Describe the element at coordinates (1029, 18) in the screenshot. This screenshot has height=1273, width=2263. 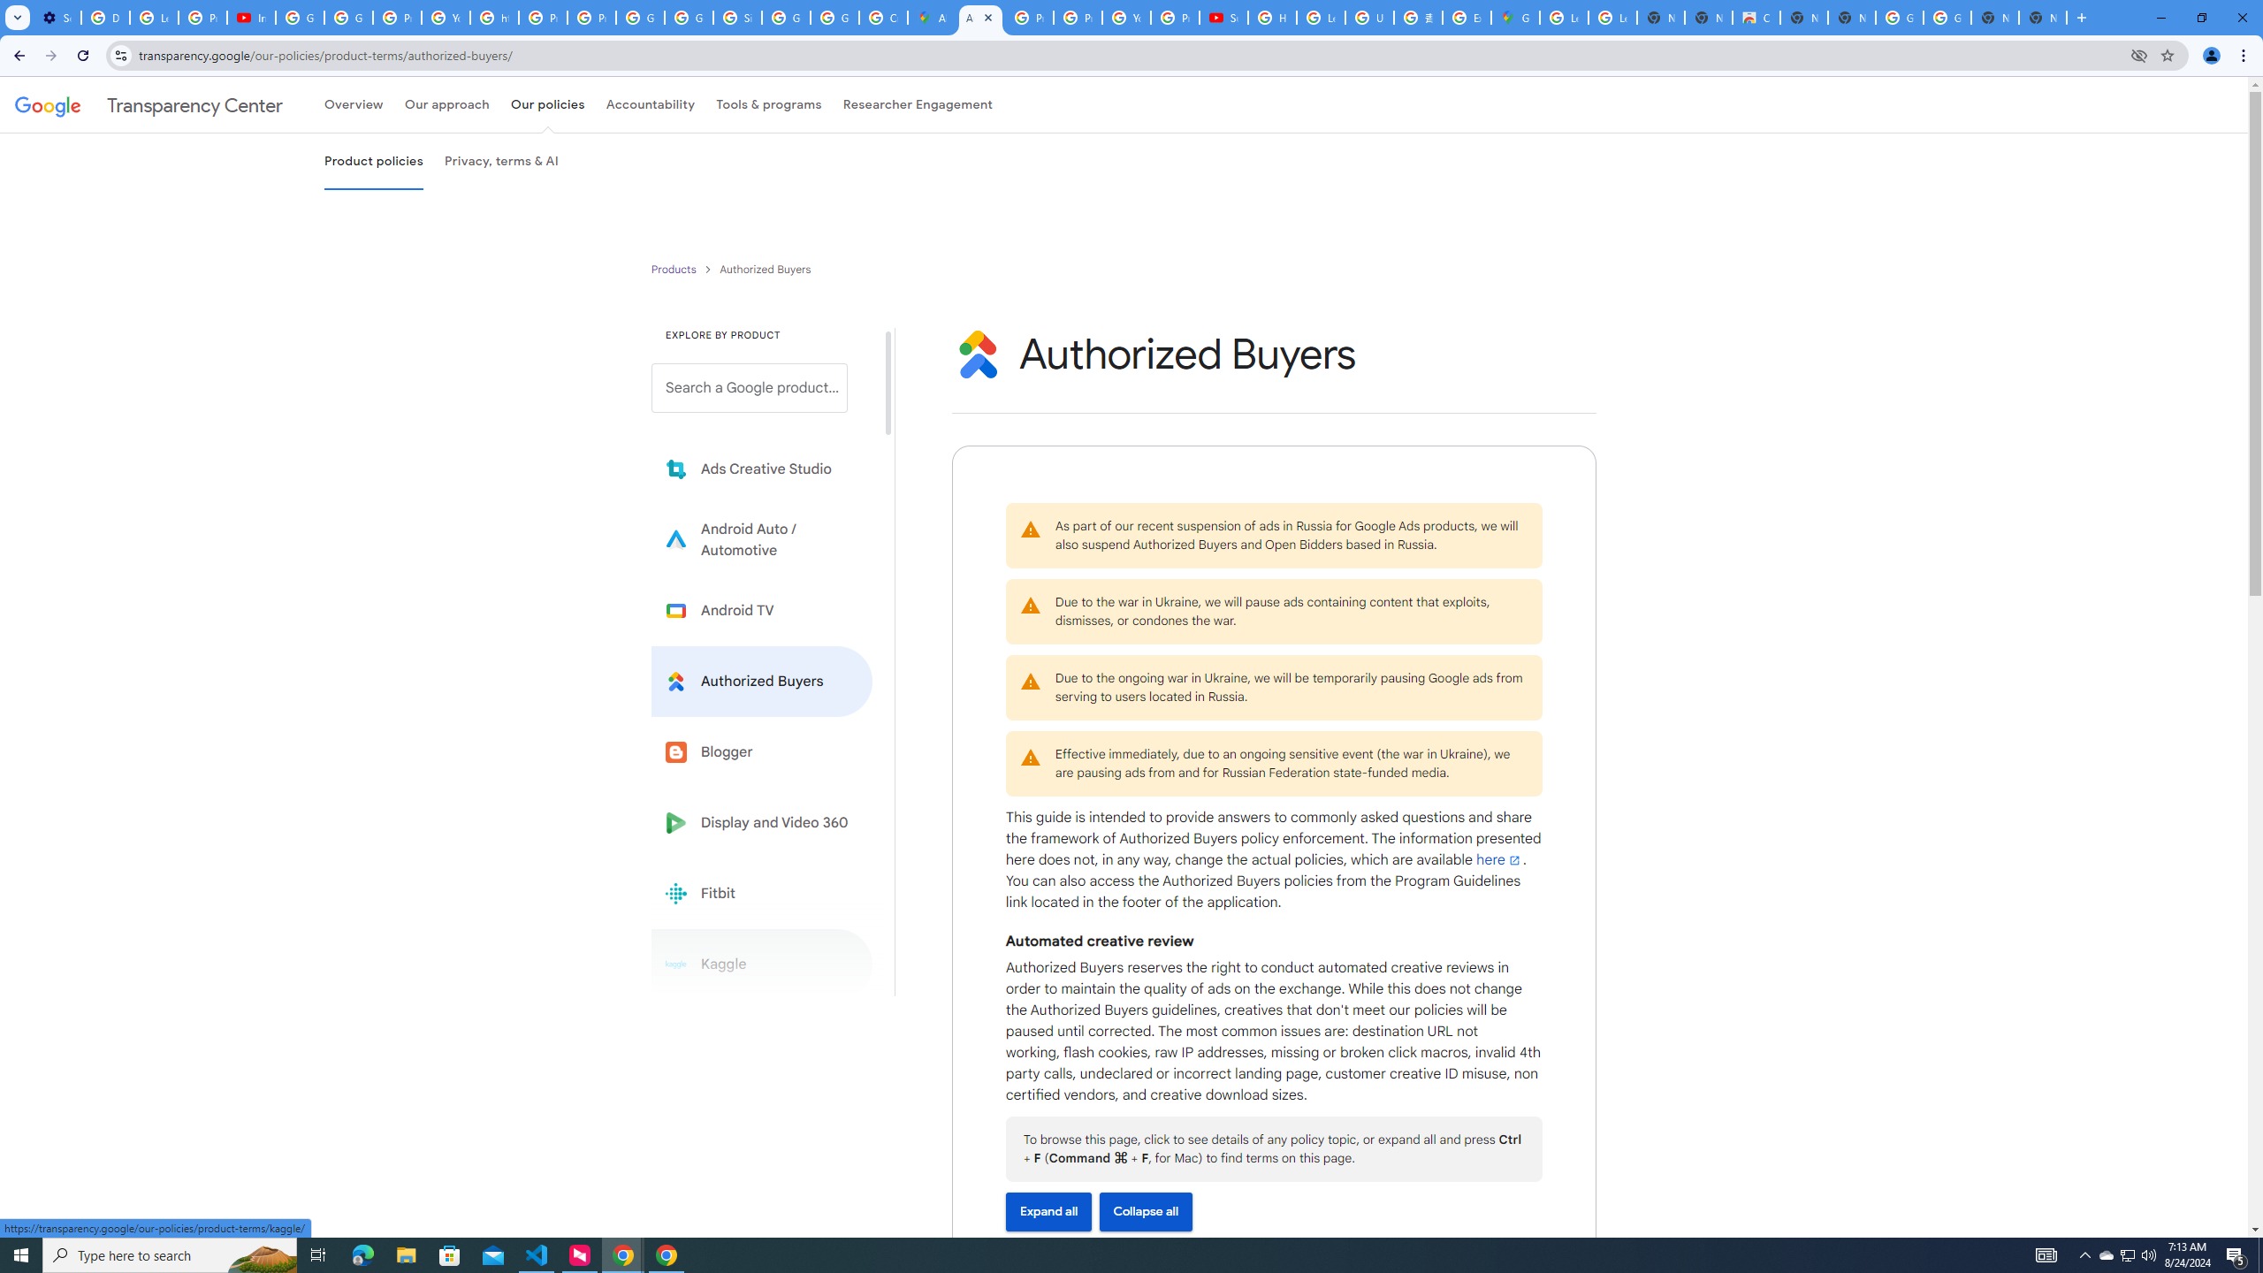
I see `Privacy Help Center - Policies Help` at that location.